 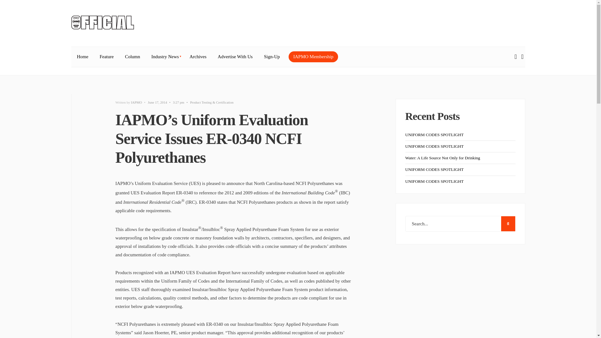 I want to click on IAPMO Membership, so click(x=313, y=57).